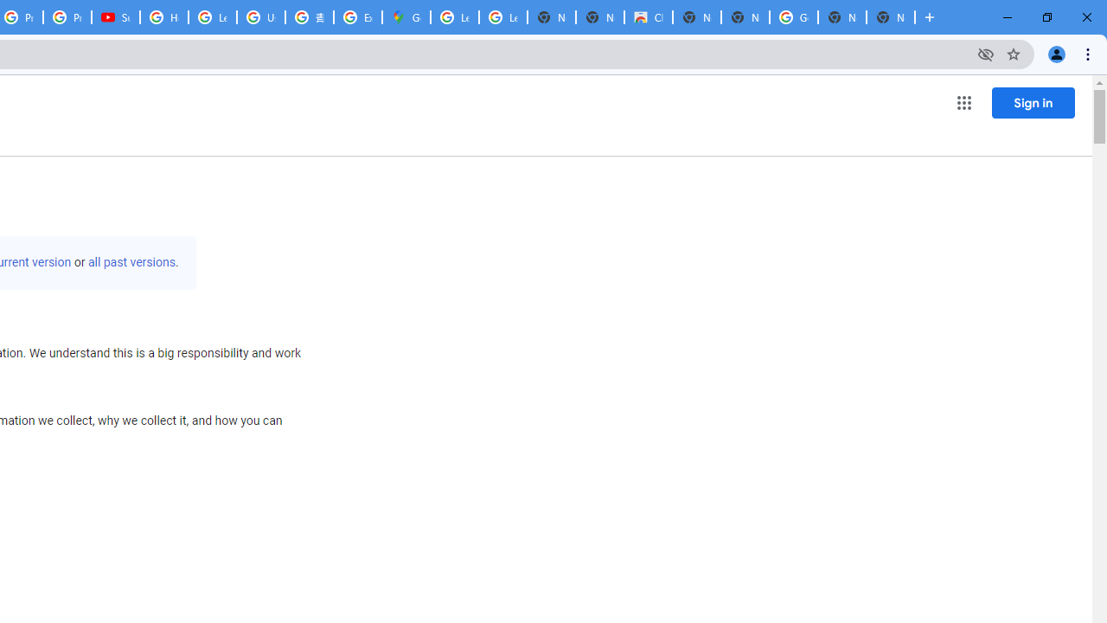  I want to click on New Tab, so click(891, 17).